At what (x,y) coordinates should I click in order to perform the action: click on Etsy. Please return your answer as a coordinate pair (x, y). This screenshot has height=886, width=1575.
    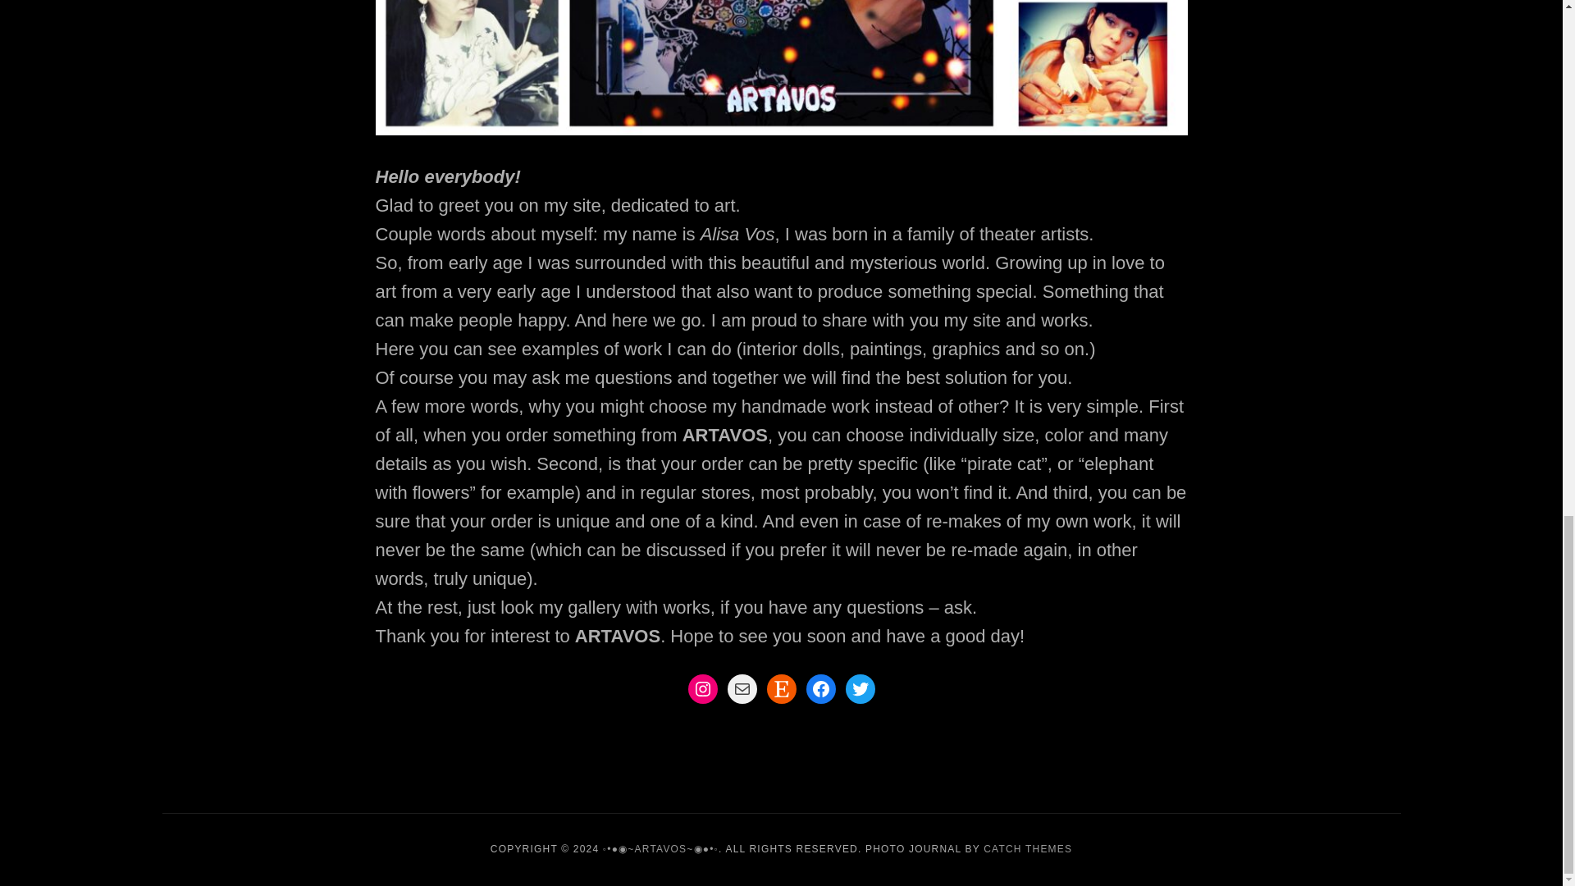
    Looking at the image, I should click on (780, 688).